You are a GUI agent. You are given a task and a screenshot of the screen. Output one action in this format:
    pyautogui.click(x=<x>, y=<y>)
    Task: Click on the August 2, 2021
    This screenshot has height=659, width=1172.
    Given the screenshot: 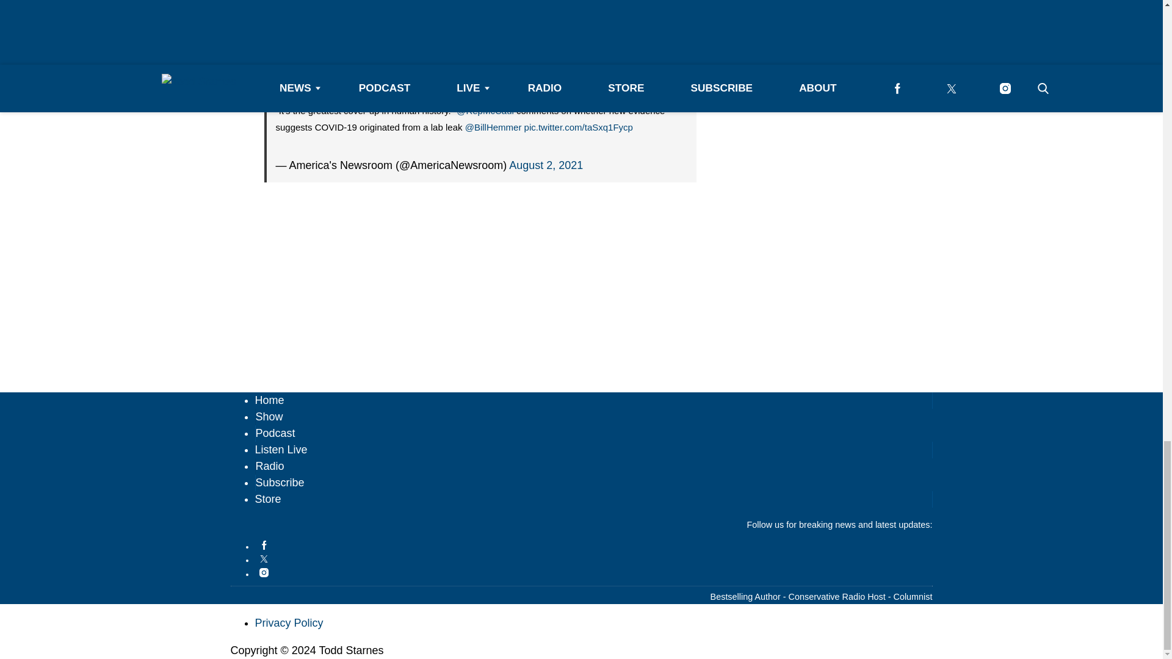 What is the action you would take?
    pyautogui.click(x=546, y=165)
    